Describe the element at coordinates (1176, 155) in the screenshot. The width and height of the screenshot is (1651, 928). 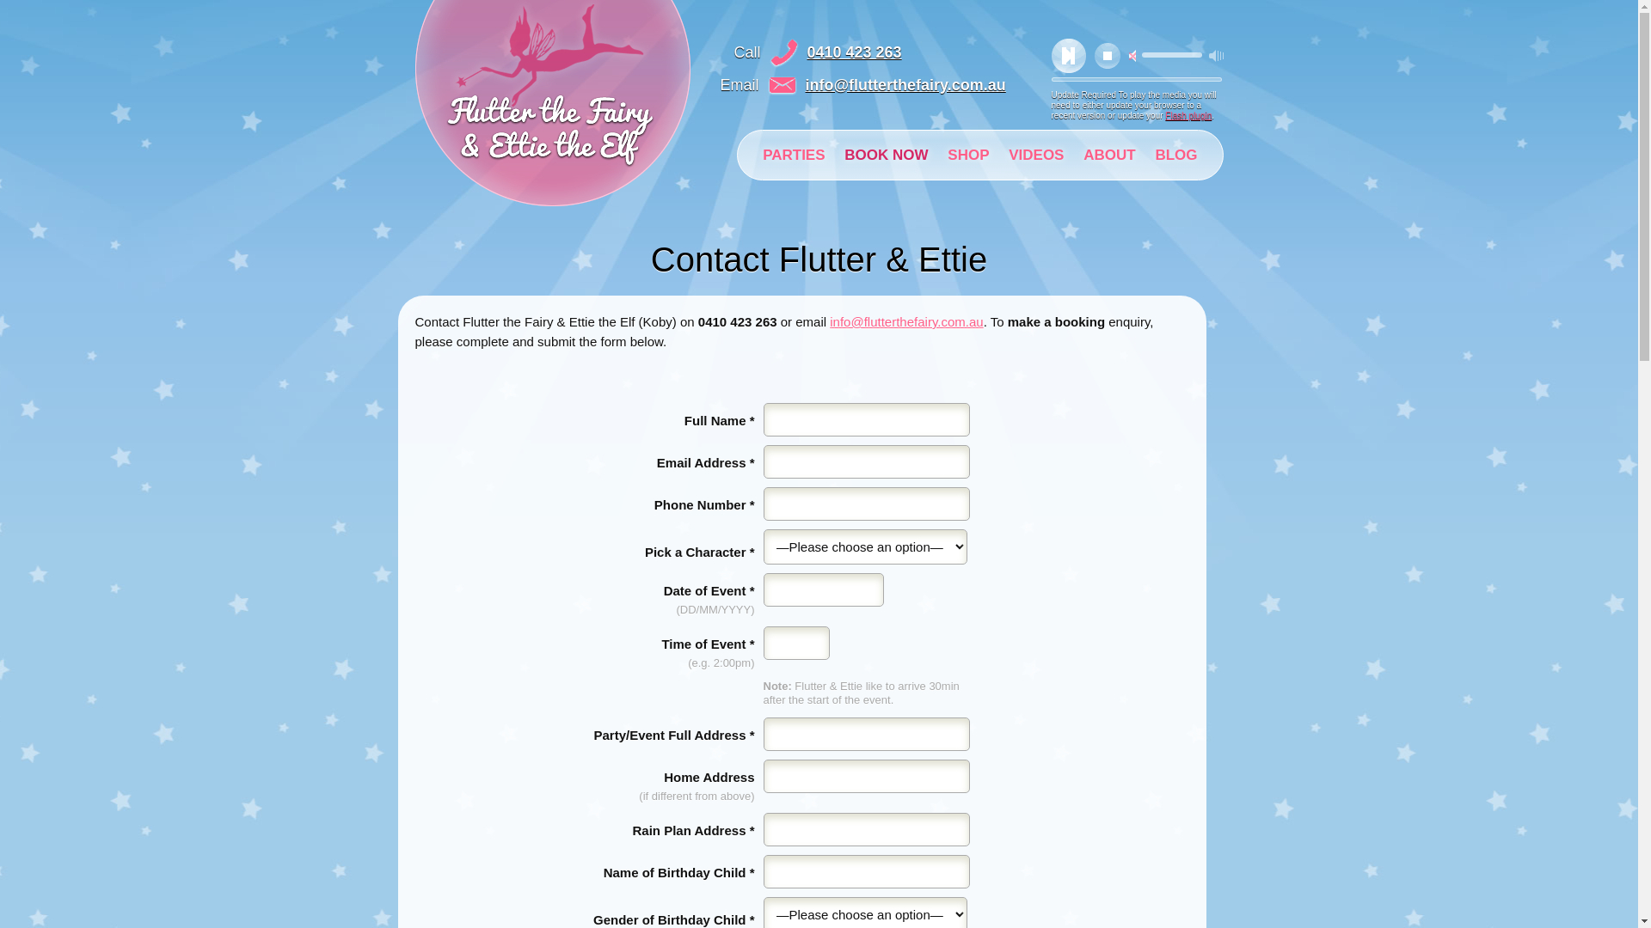
I see `BLOG` at that location.